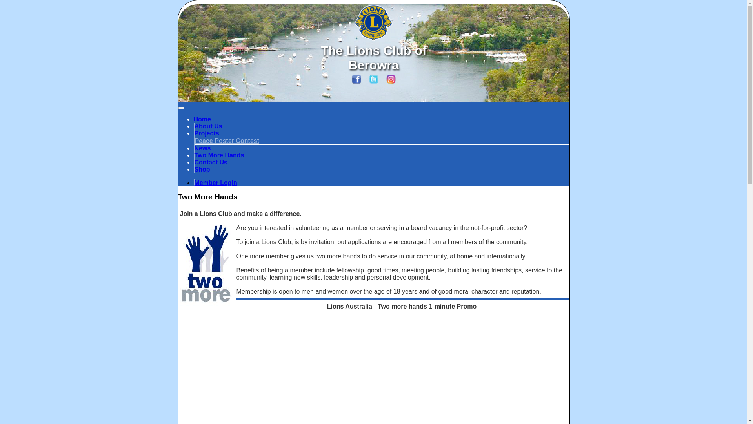  What do you see at coordinates (220, 155) in the screenshot?
I see `Two More Hands` at bounding box center [220, 155].